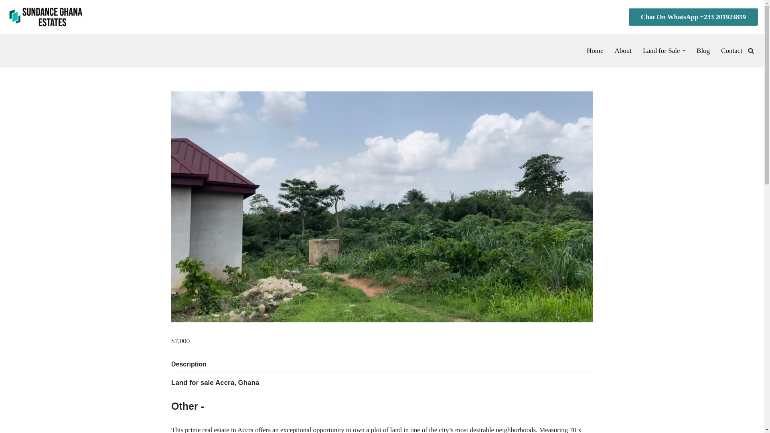  What do you see at coordinates (623, 51) in the screenshot?
I see `About` at bounding box center [623, 51].